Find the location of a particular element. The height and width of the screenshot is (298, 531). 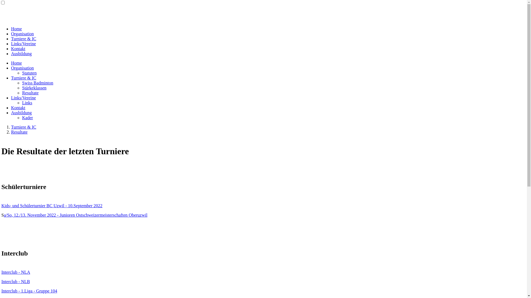

Kontakt is located at coordinates (18, 108).